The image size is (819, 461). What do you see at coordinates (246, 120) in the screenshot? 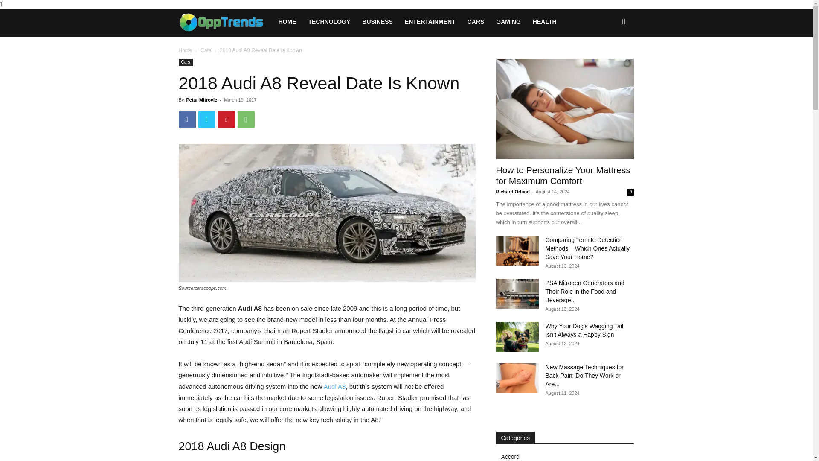
I see `WhatsApp` at bounding box center [246, 120].